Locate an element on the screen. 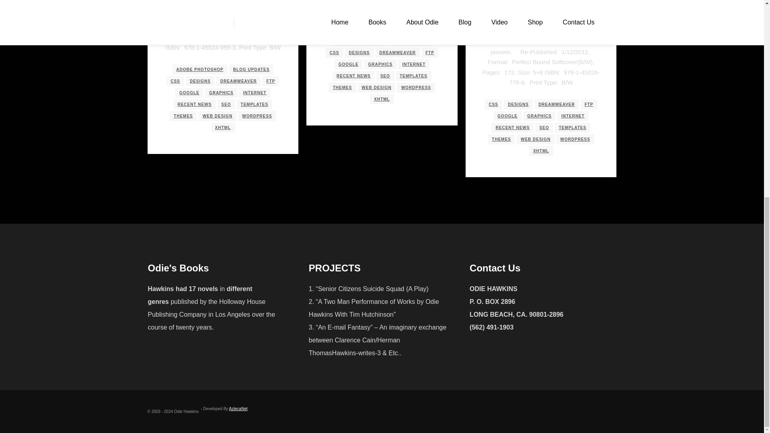  RECENT NEWS is located at coordinates (195, 104).